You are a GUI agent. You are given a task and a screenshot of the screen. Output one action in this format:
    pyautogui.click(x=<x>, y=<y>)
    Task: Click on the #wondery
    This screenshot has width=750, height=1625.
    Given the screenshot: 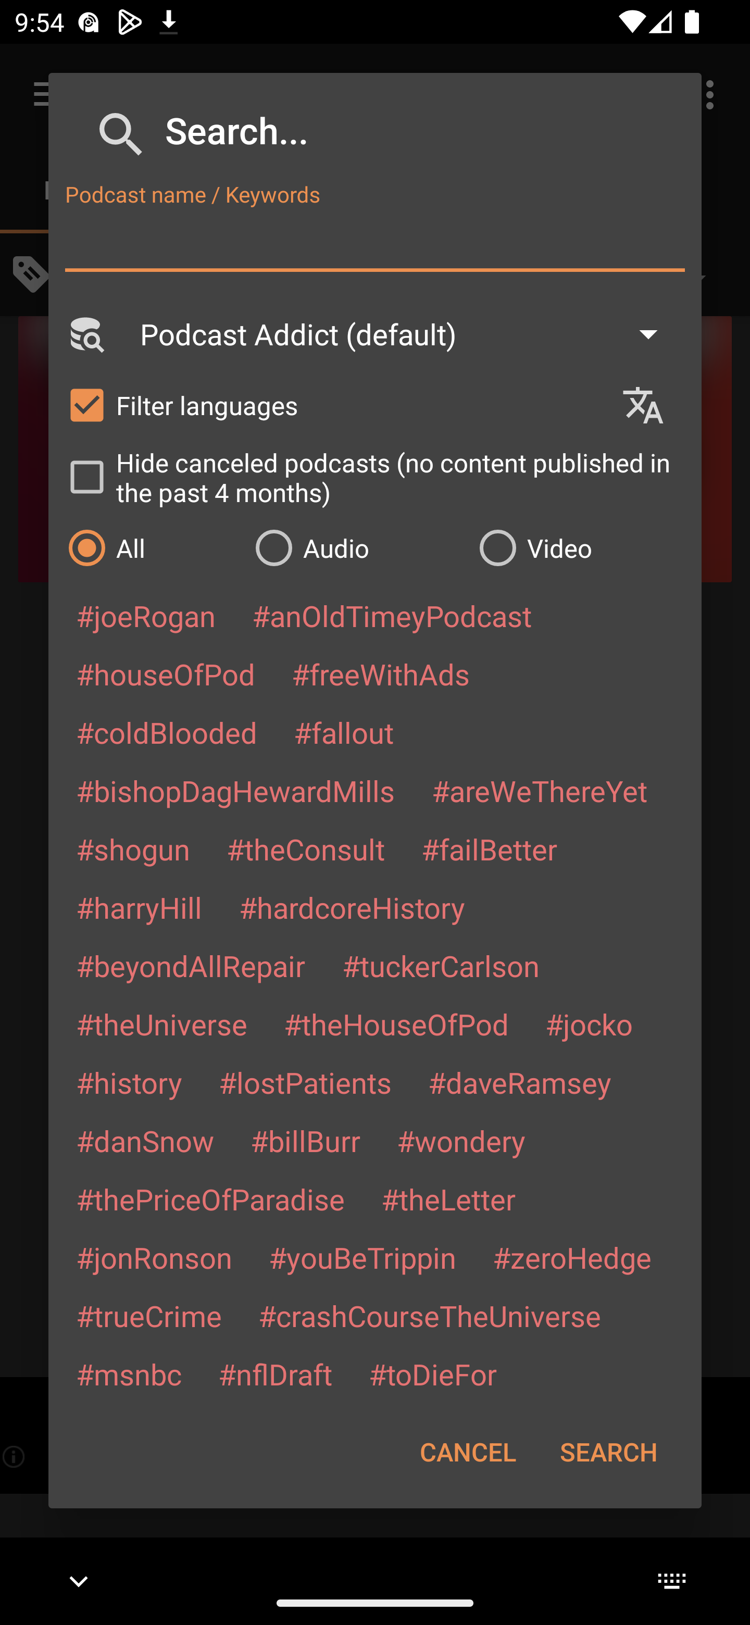 What is the action you would take?
    pyautogui.click(x=461, y=1141)
    